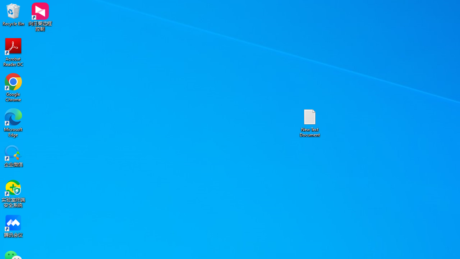 The width and height of the screenshot is (460, 259). What do you see at coordinates (13, 52) in the screenshot?
I see `Acrobat Reader DC` at bounding box center [13, 52].